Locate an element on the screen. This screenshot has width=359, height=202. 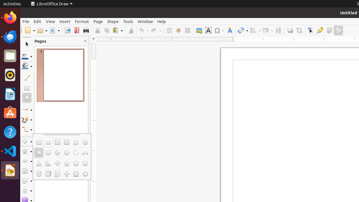
Zoom & Pan is located at coordinates (187, 30).